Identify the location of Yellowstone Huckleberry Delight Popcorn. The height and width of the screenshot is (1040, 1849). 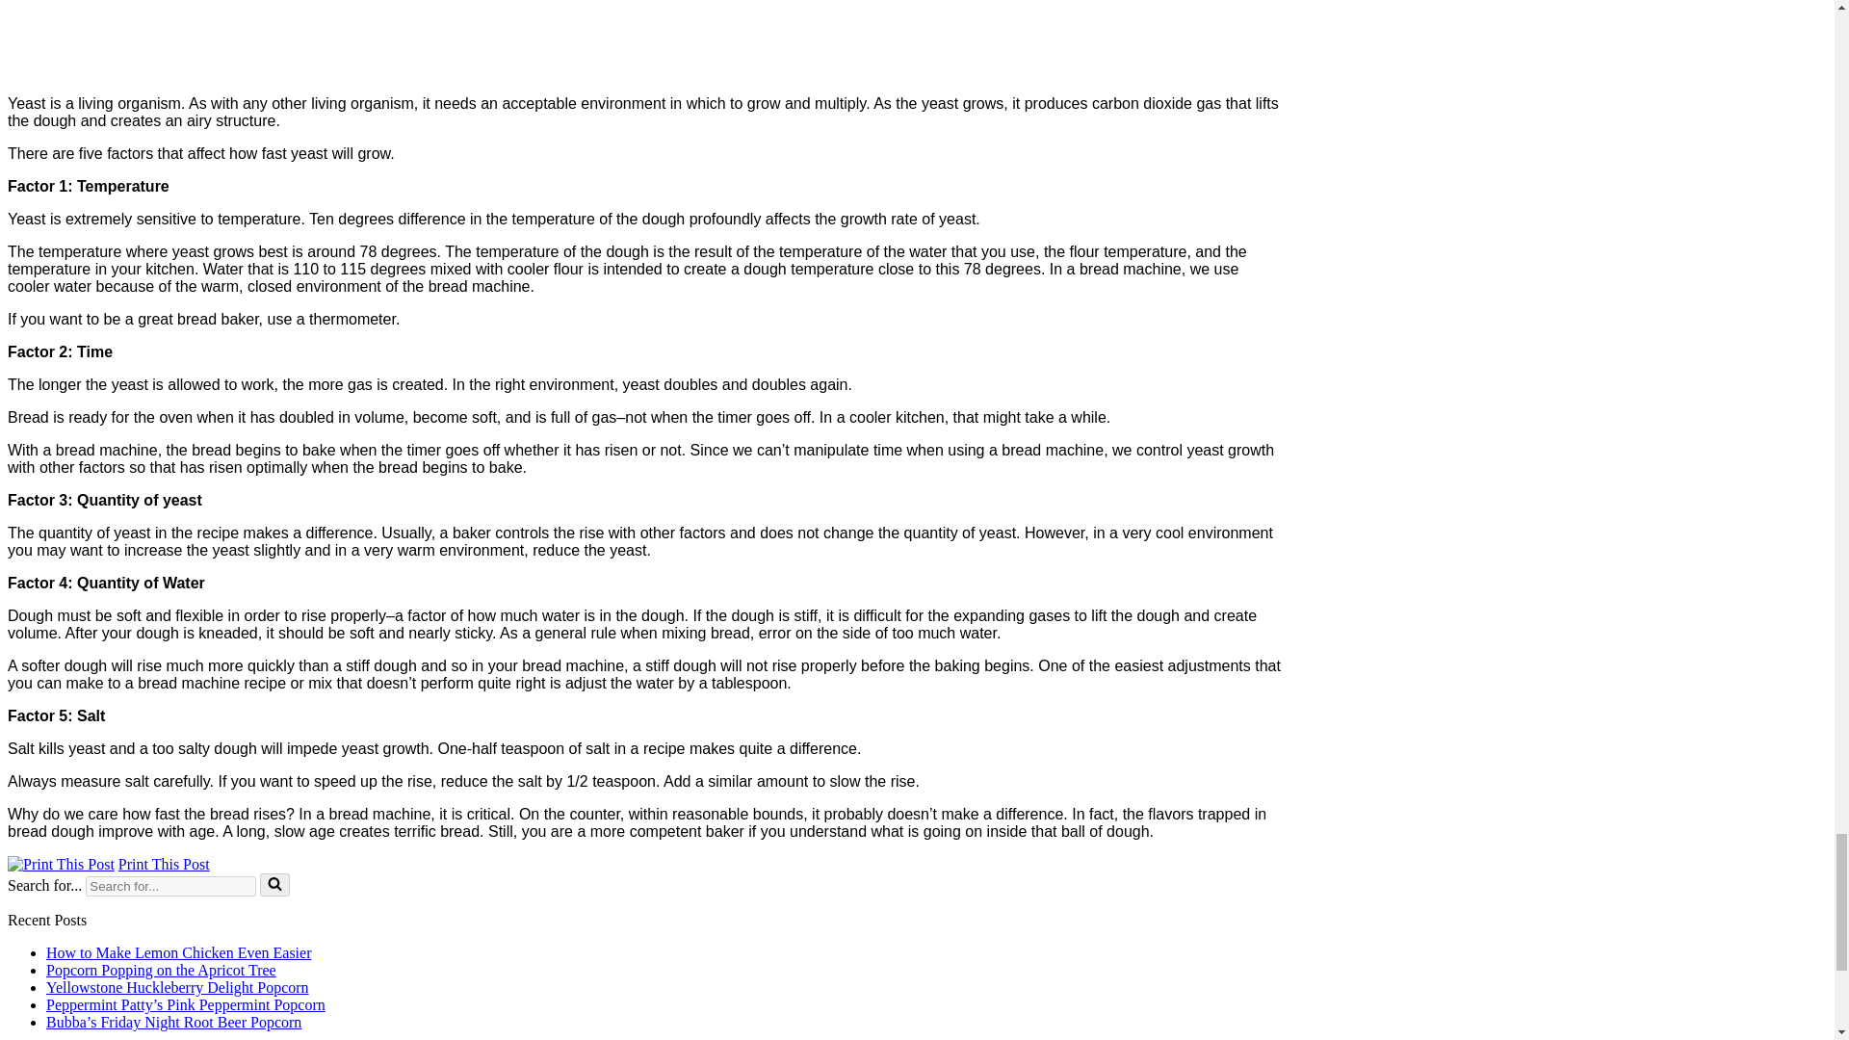
(177, 987).